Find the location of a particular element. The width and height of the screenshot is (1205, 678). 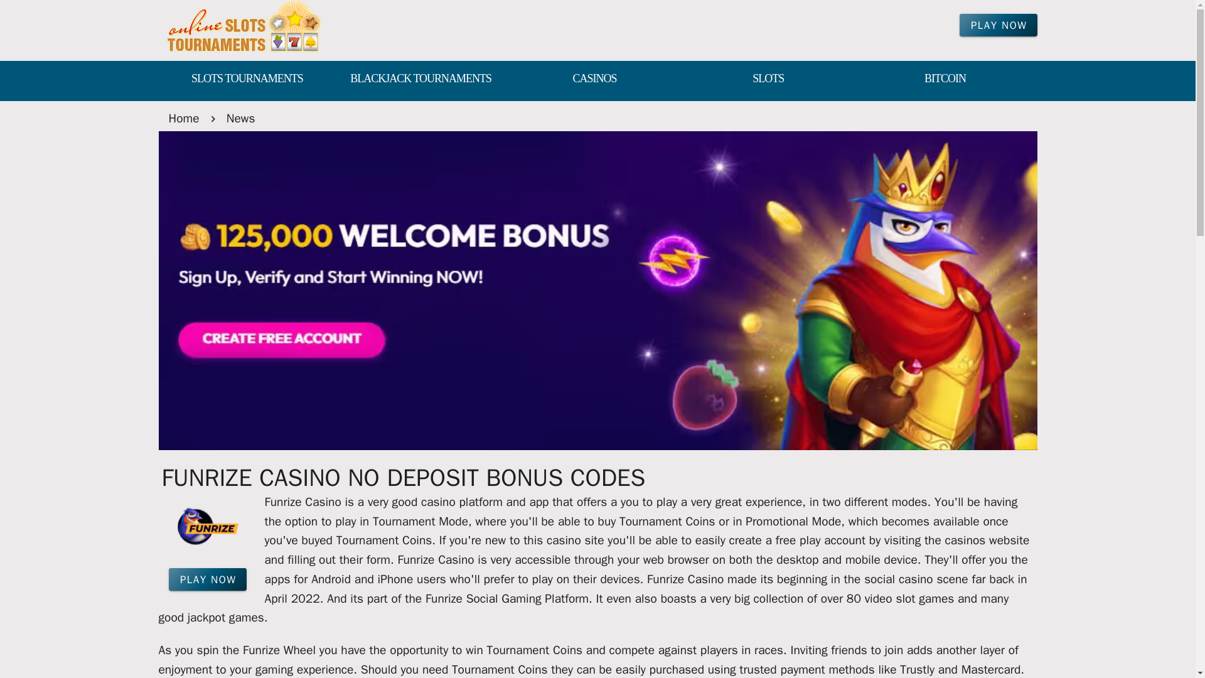

SLOTS TOURNAMENTS is located at coordinates (246, 79).